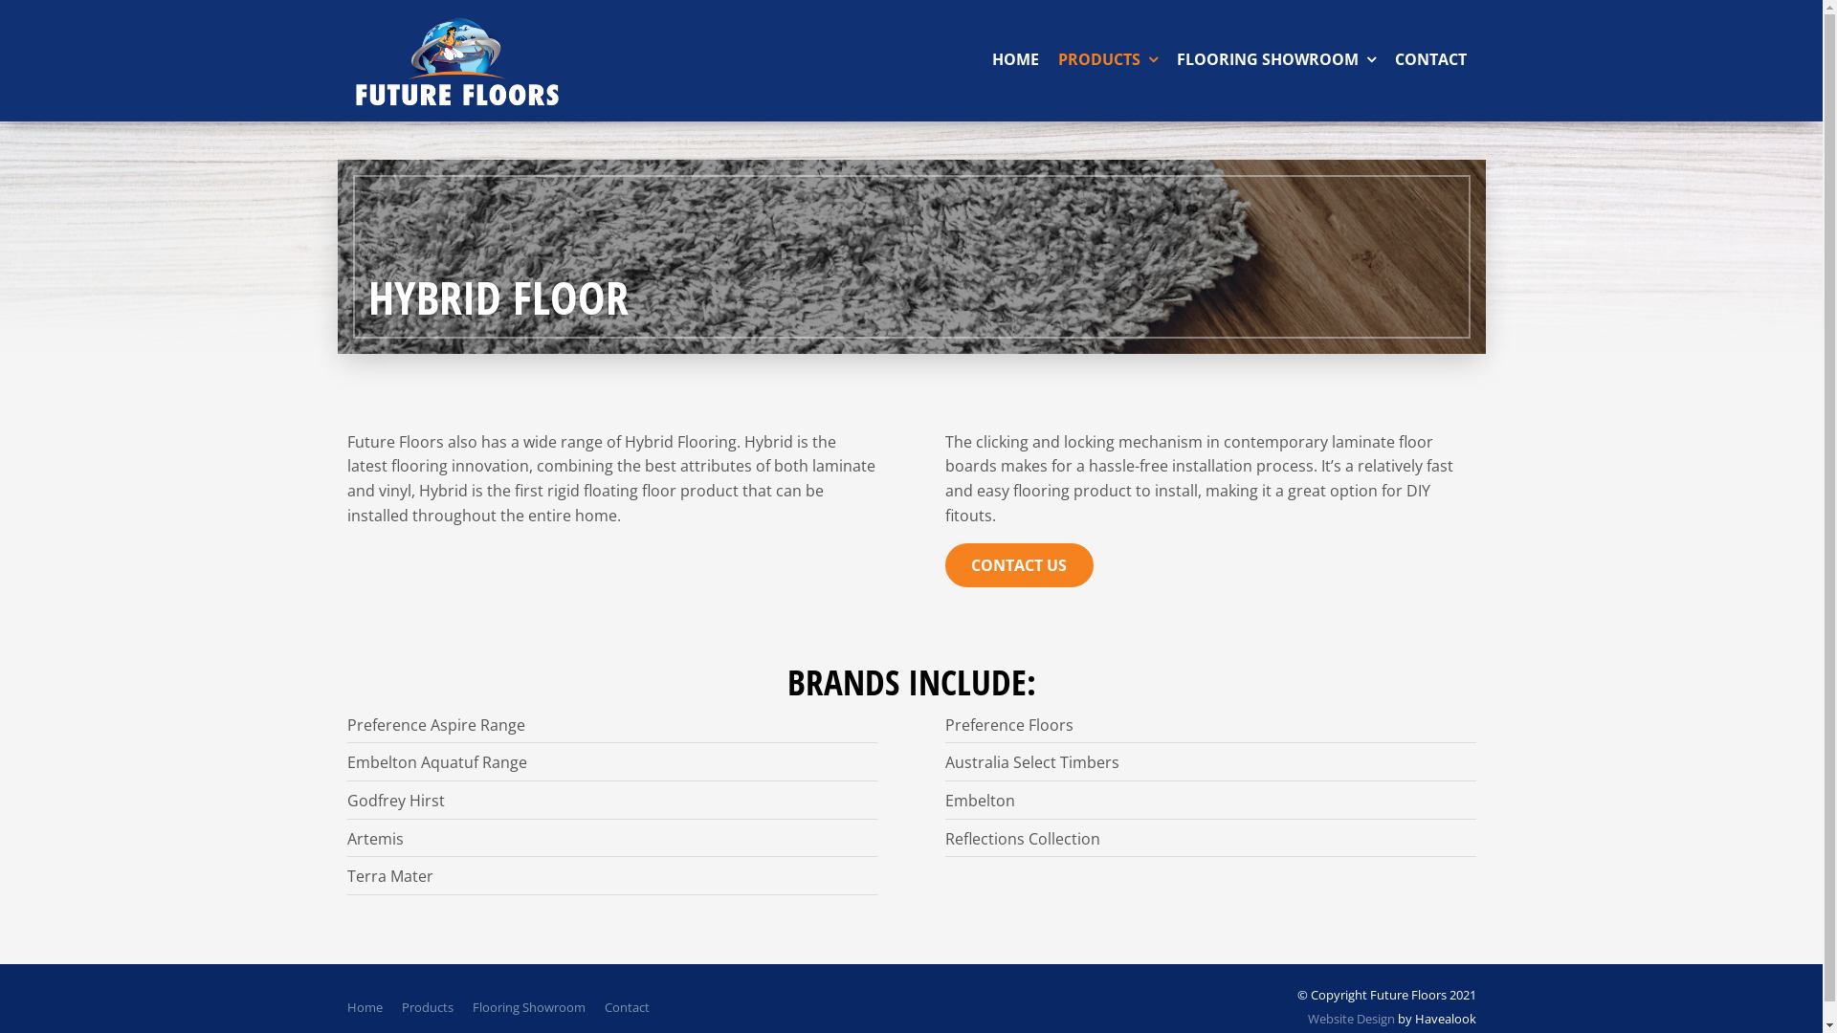  Describe the element at coordinates (1431, 60) in the screenshot. I see `CONTACT` at that location.